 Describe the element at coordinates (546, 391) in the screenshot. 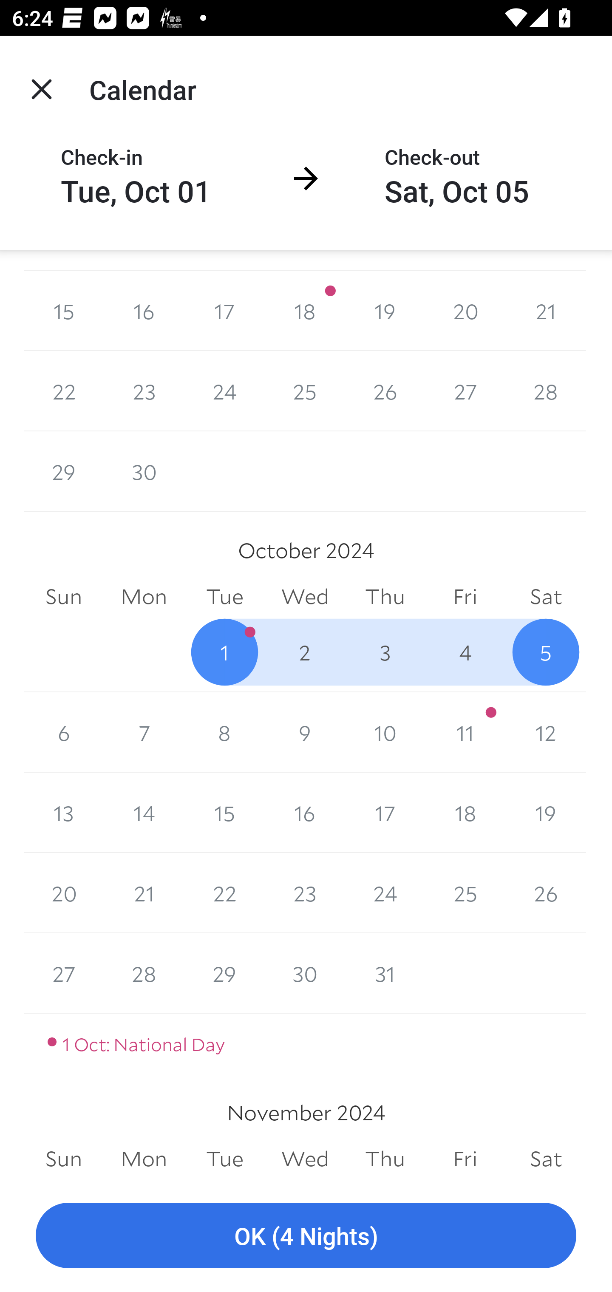

I see `28 28 September 2024` at that location.